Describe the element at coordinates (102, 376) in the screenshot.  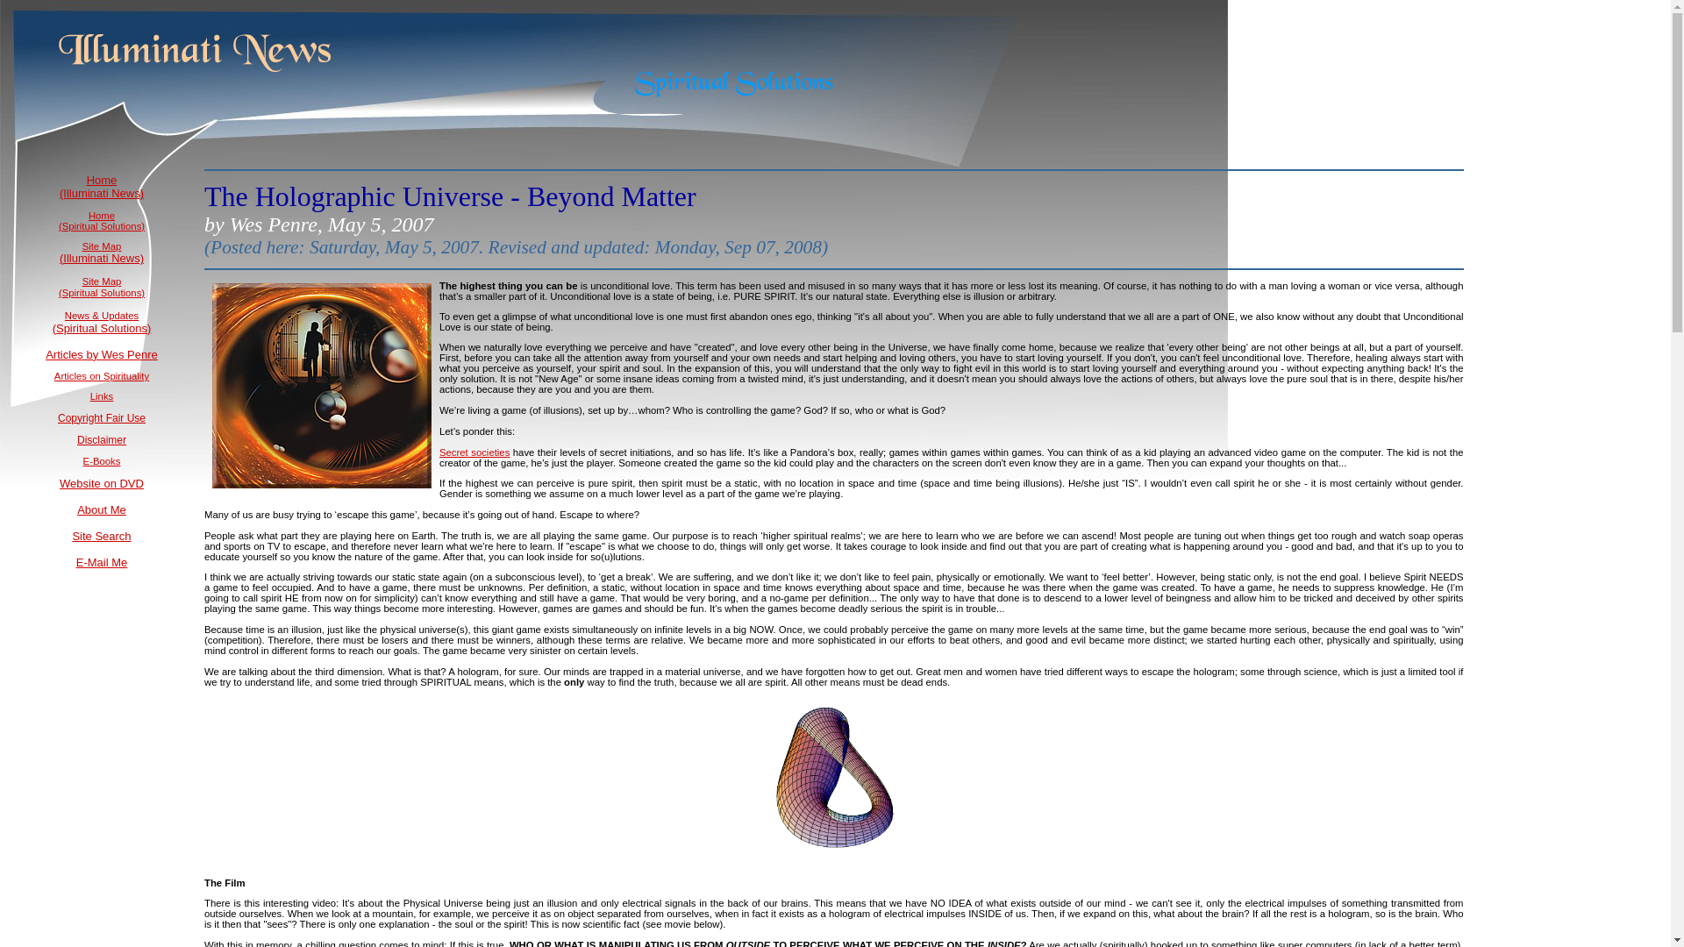
I see `Articles on Spirituality` at that location.